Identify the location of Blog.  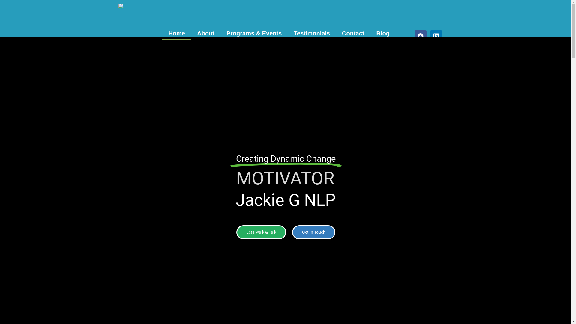
(383, 33).